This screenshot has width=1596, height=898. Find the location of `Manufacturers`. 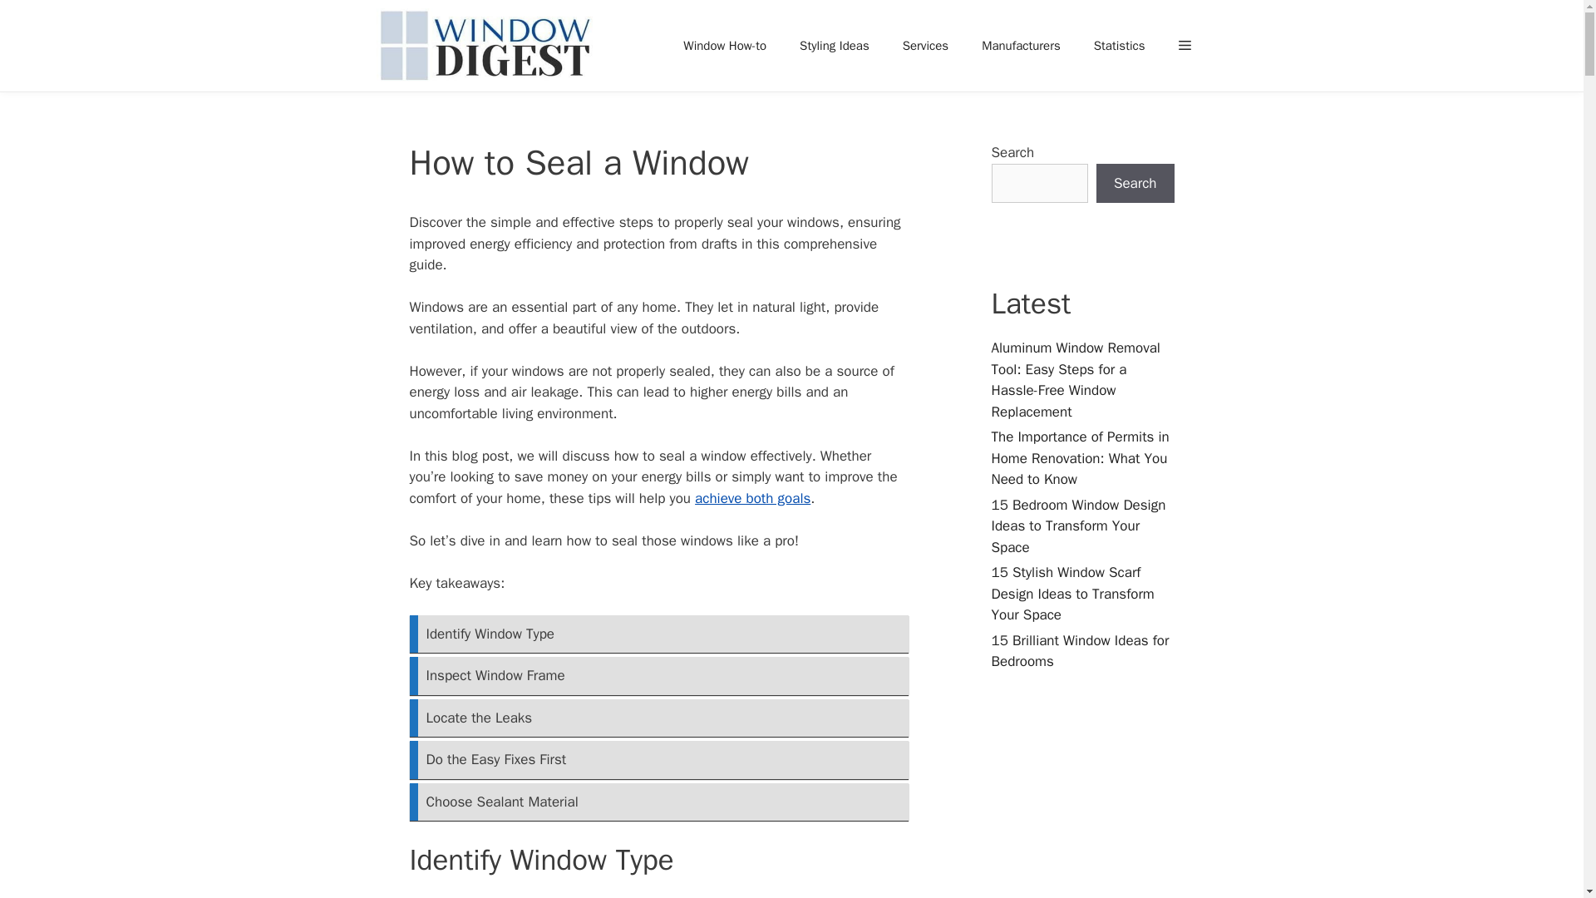

Manufacturers is located at coordinates (1021, 45).